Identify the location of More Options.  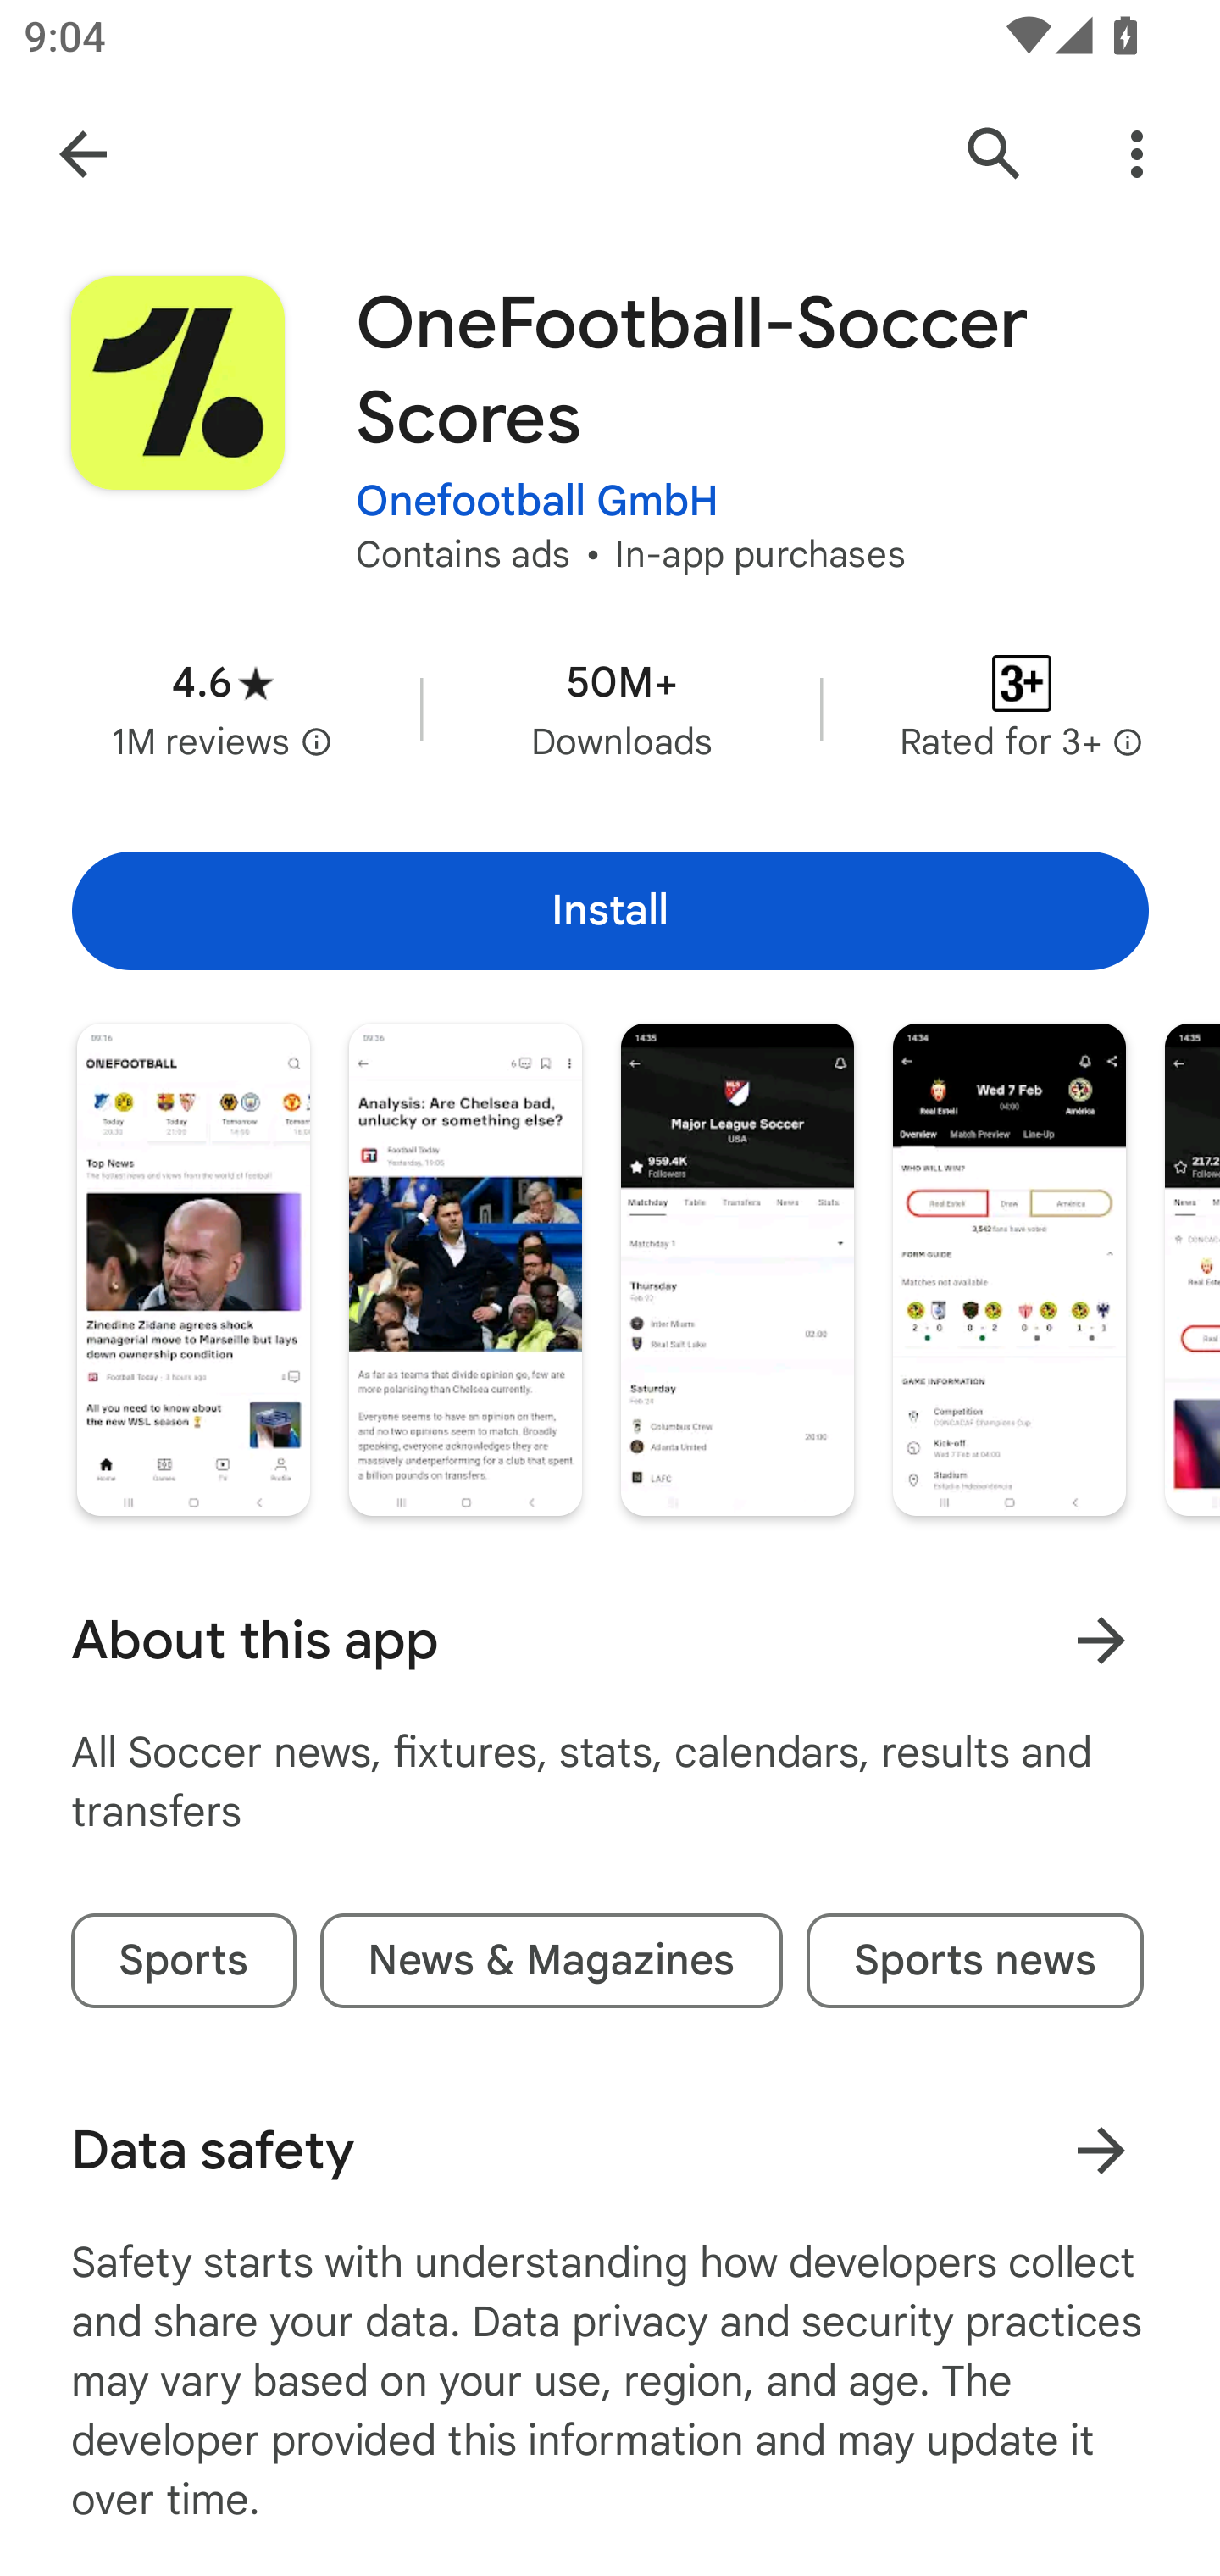
(1137, 154).